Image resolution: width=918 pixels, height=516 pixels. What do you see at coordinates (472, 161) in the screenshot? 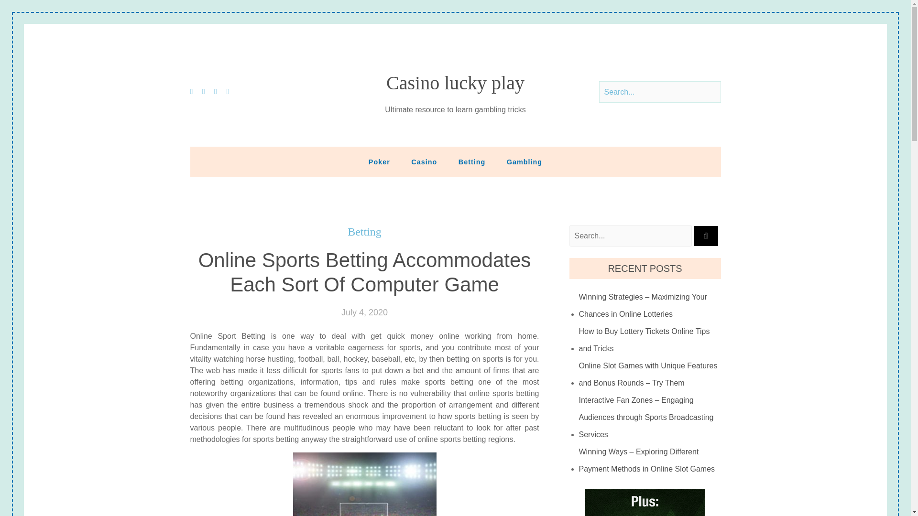
I see `Betting` at bounding box center [472, 161].